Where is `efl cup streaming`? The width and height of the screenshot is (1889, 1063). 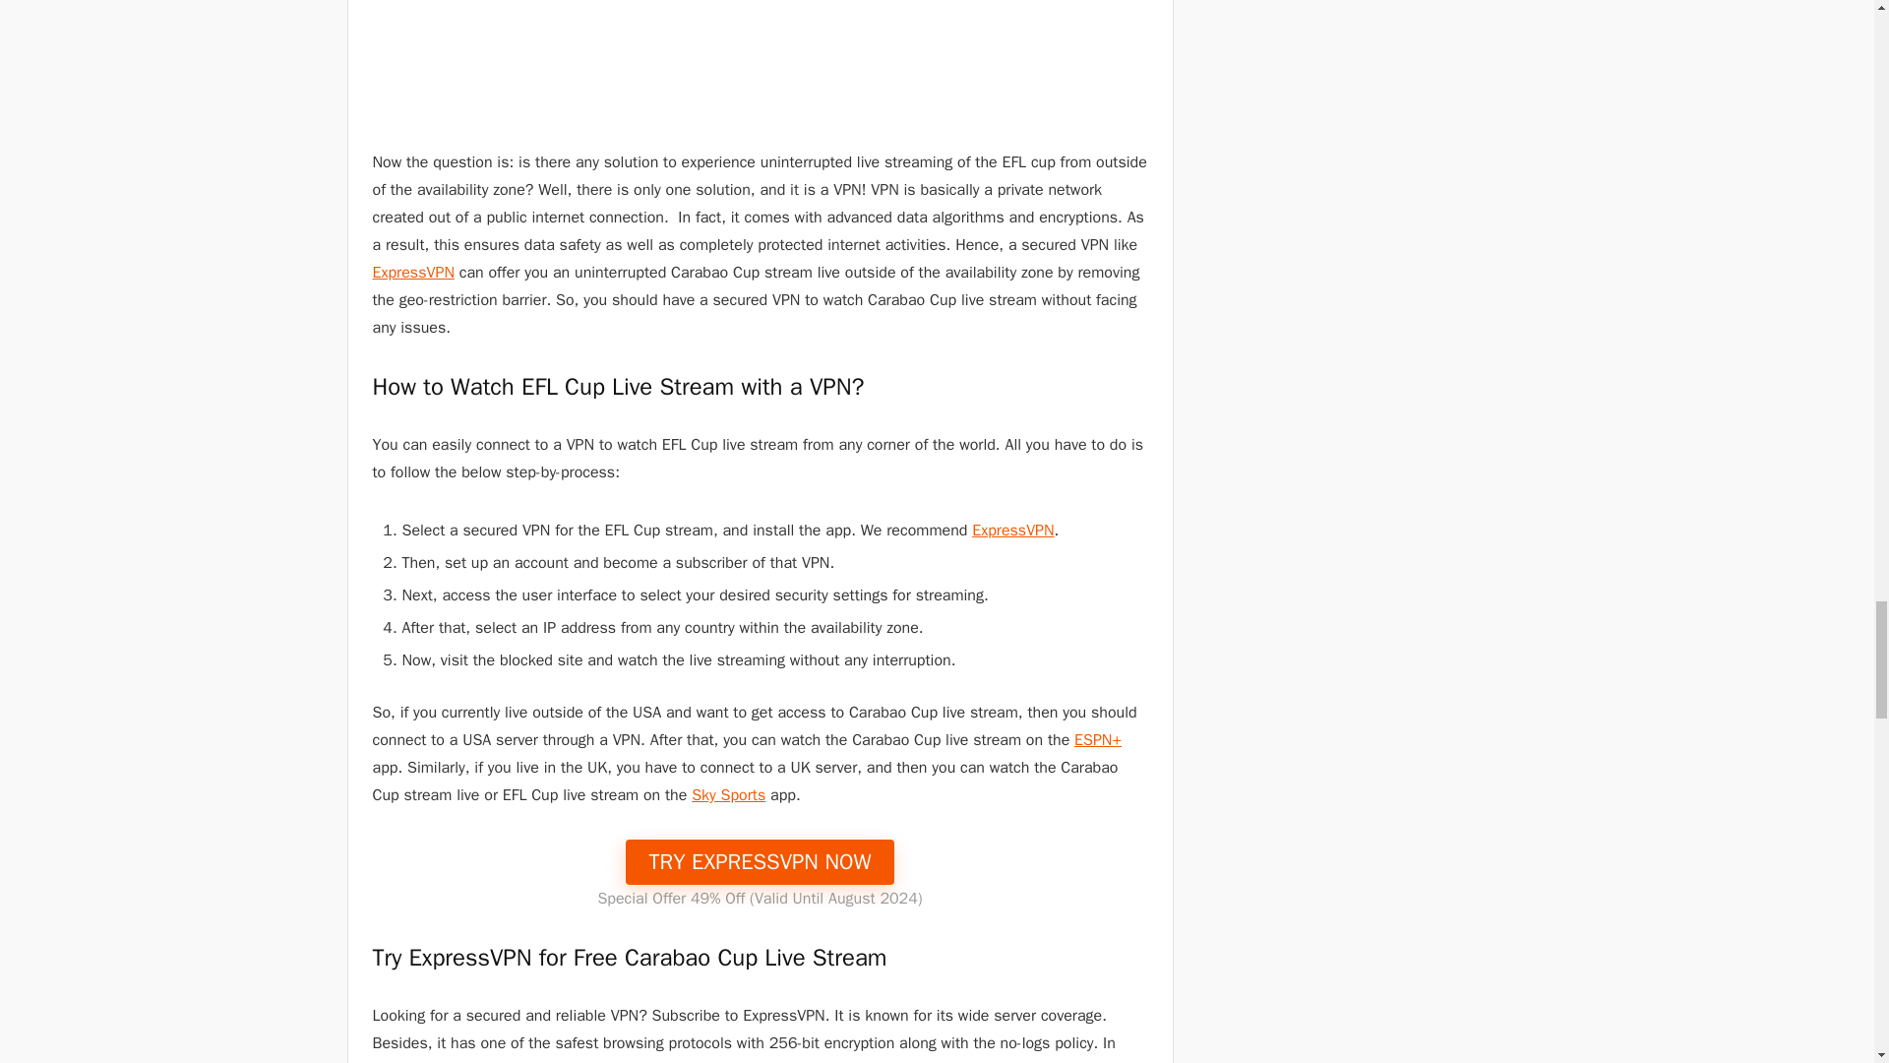
efl cup streaming is located at coordinates (760, 58).